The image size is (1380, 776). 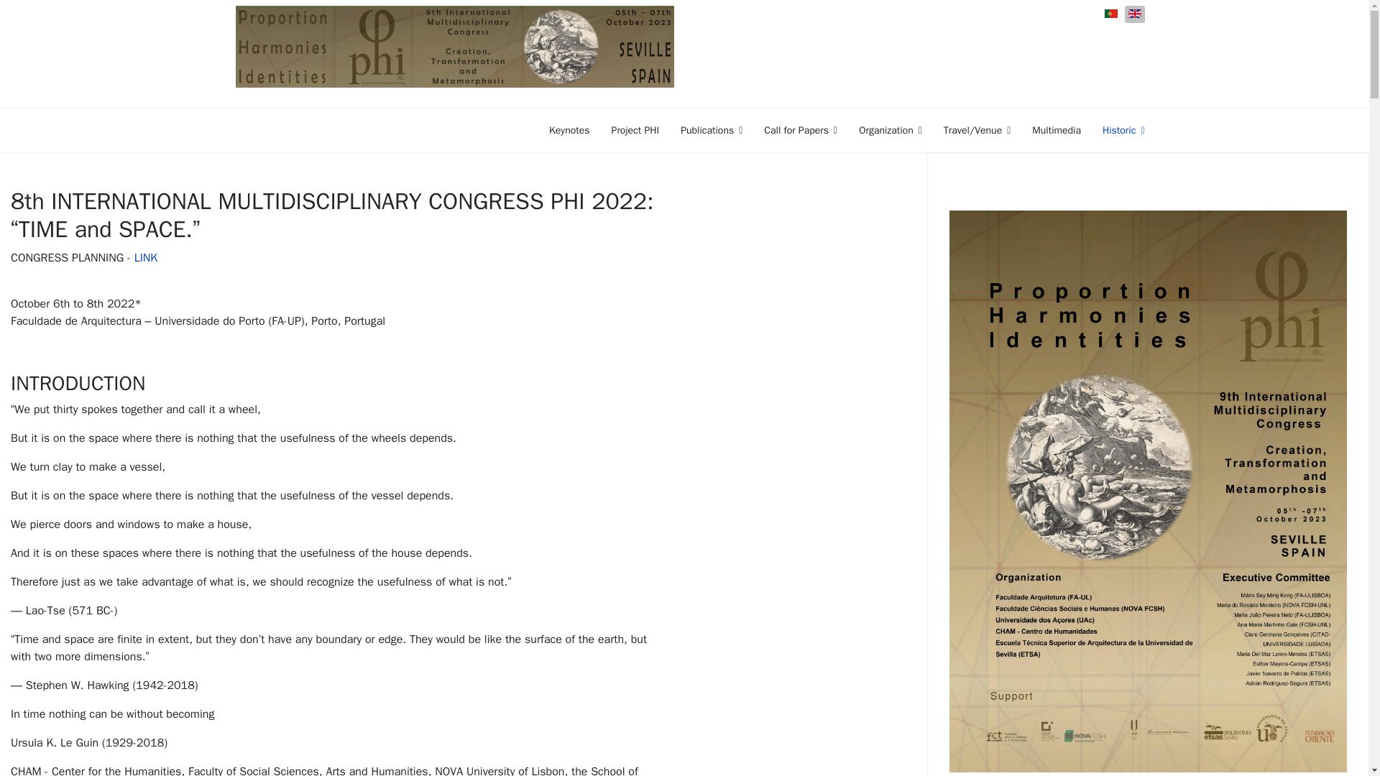 What do you see at coordinates (801, 131) in the screenshot?
I see `Call for Papers` at bounding box center [801, 131].